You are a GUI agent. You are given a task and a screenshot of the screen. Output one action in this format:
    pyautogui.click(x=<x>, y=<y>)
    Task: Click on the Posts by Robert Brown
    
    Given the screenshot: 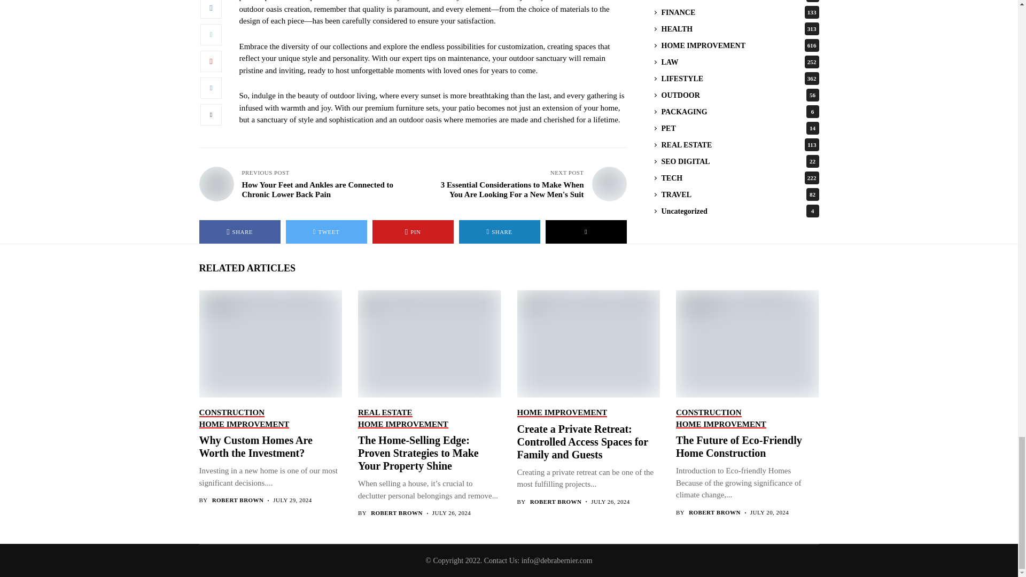 What is the action you would take?
    pyautogui.click(x=714, y=512)
    